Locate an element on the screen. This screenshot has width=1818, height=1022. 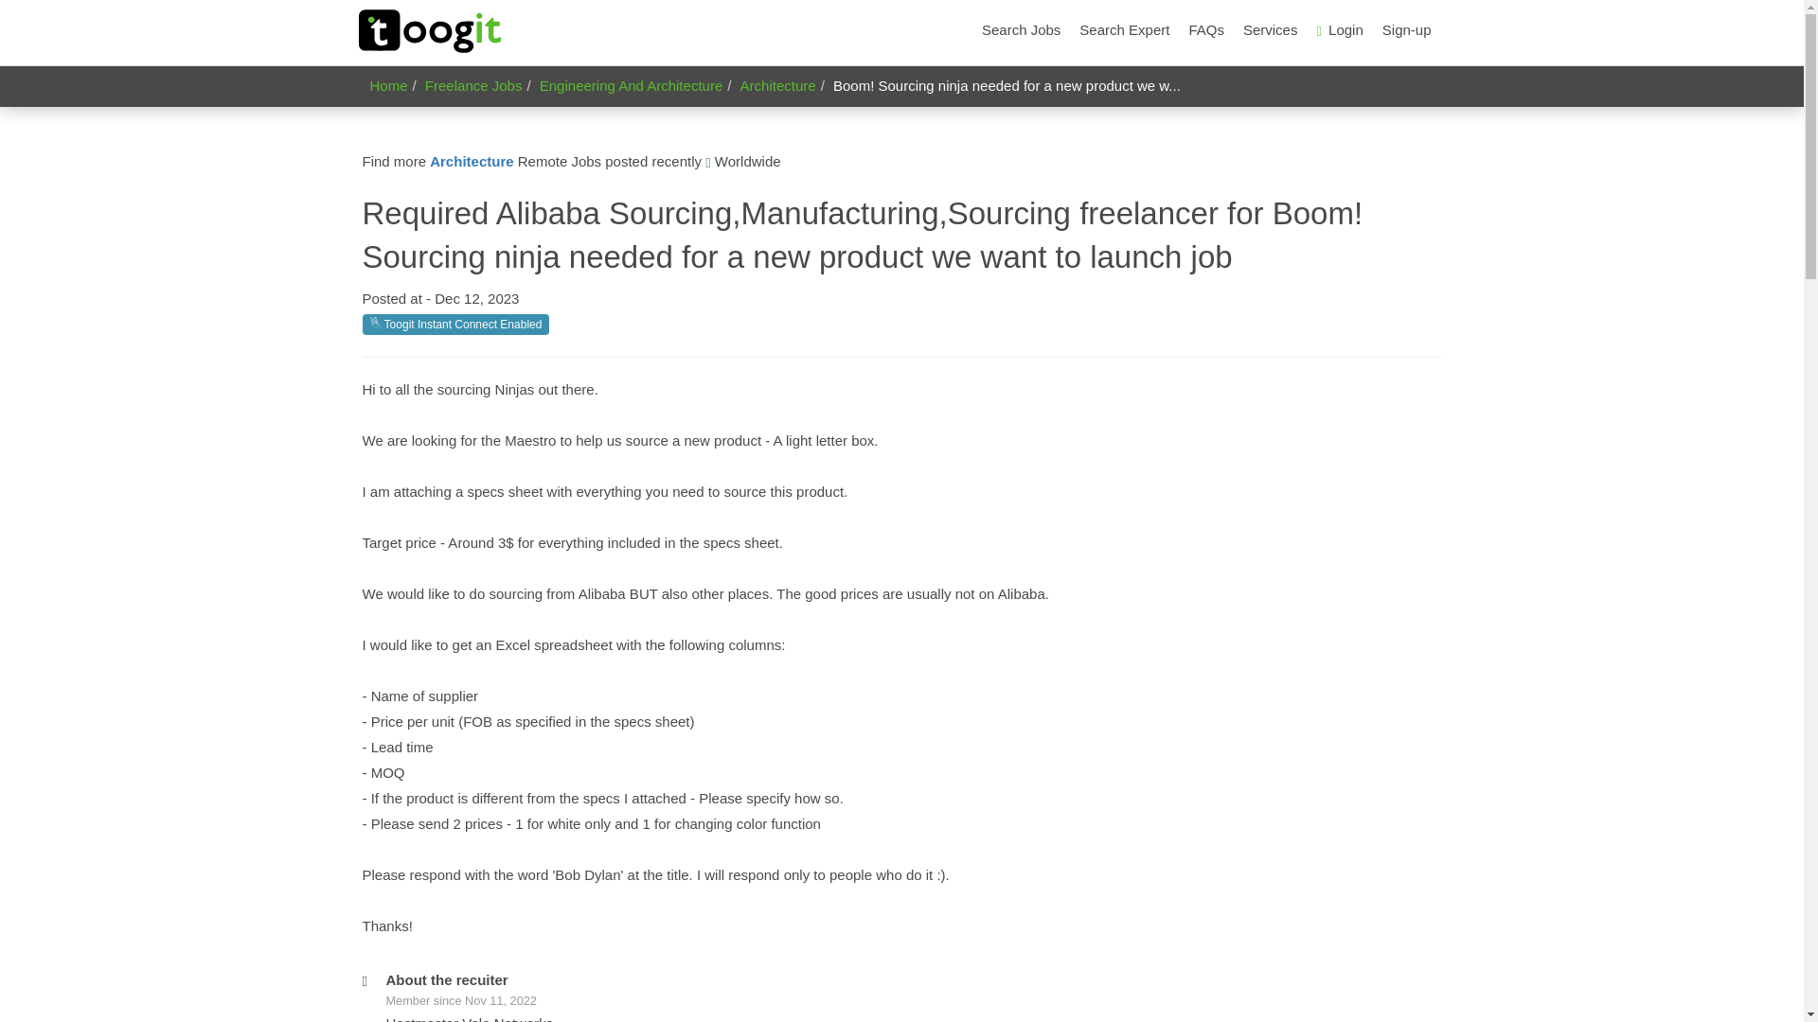
Home is located at coordinates (388, 85).